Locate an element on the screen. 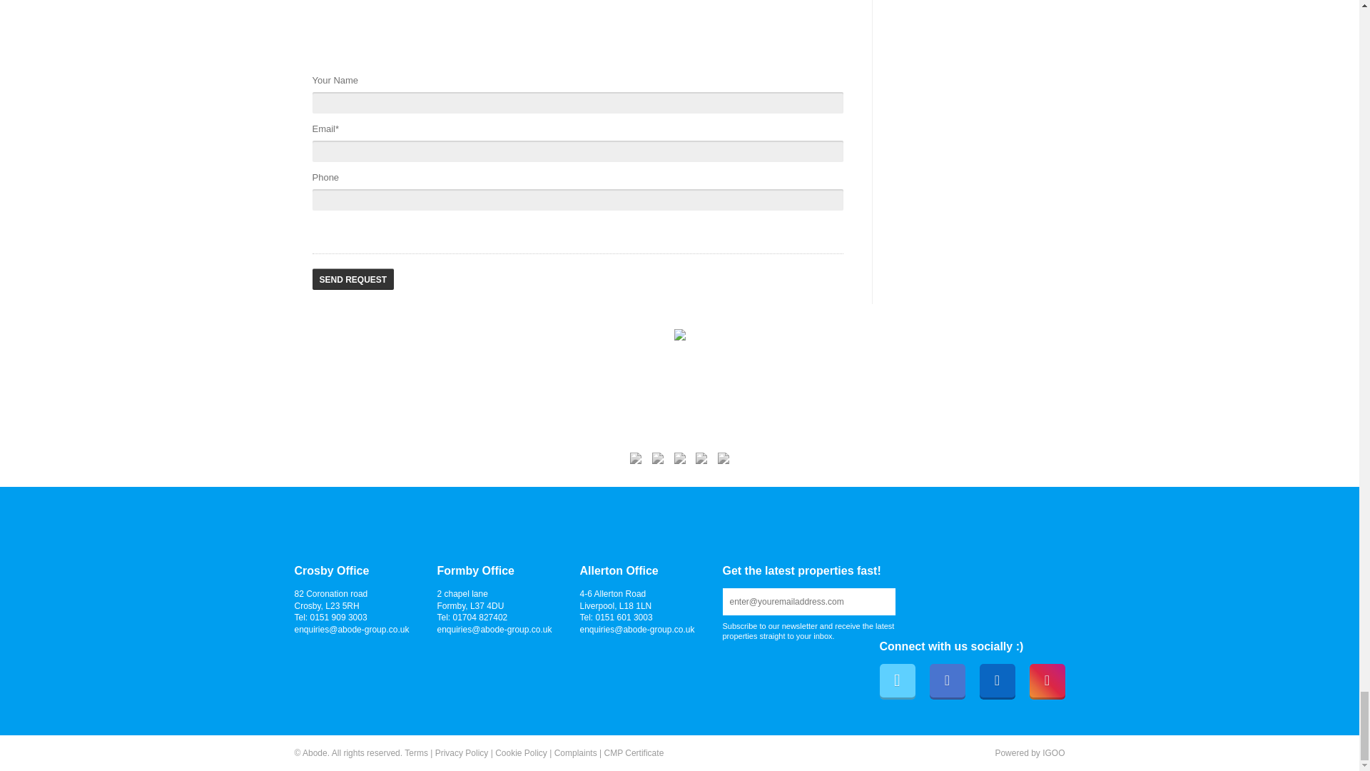 Image resolution: width=1370 pixels, height=771 pixels. Website design is located at coordinates (1011, 752).